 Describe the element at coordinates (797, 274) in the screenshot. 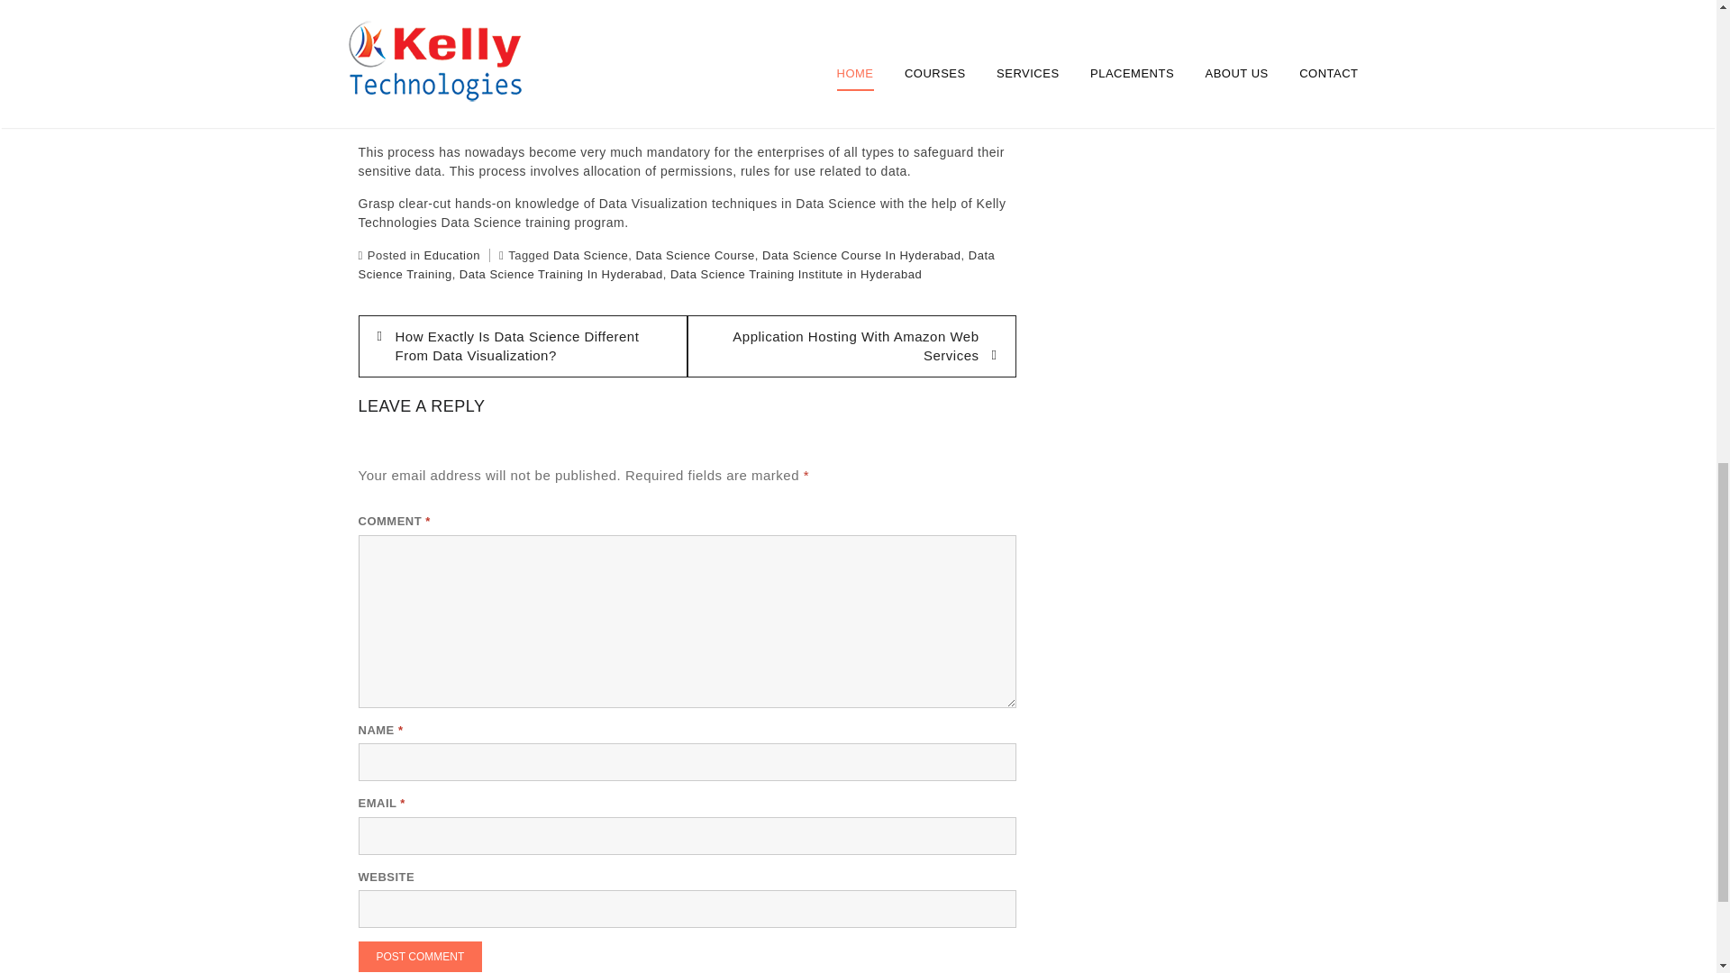

I see `Data Science Training Institute in Hyderabad` at that location.